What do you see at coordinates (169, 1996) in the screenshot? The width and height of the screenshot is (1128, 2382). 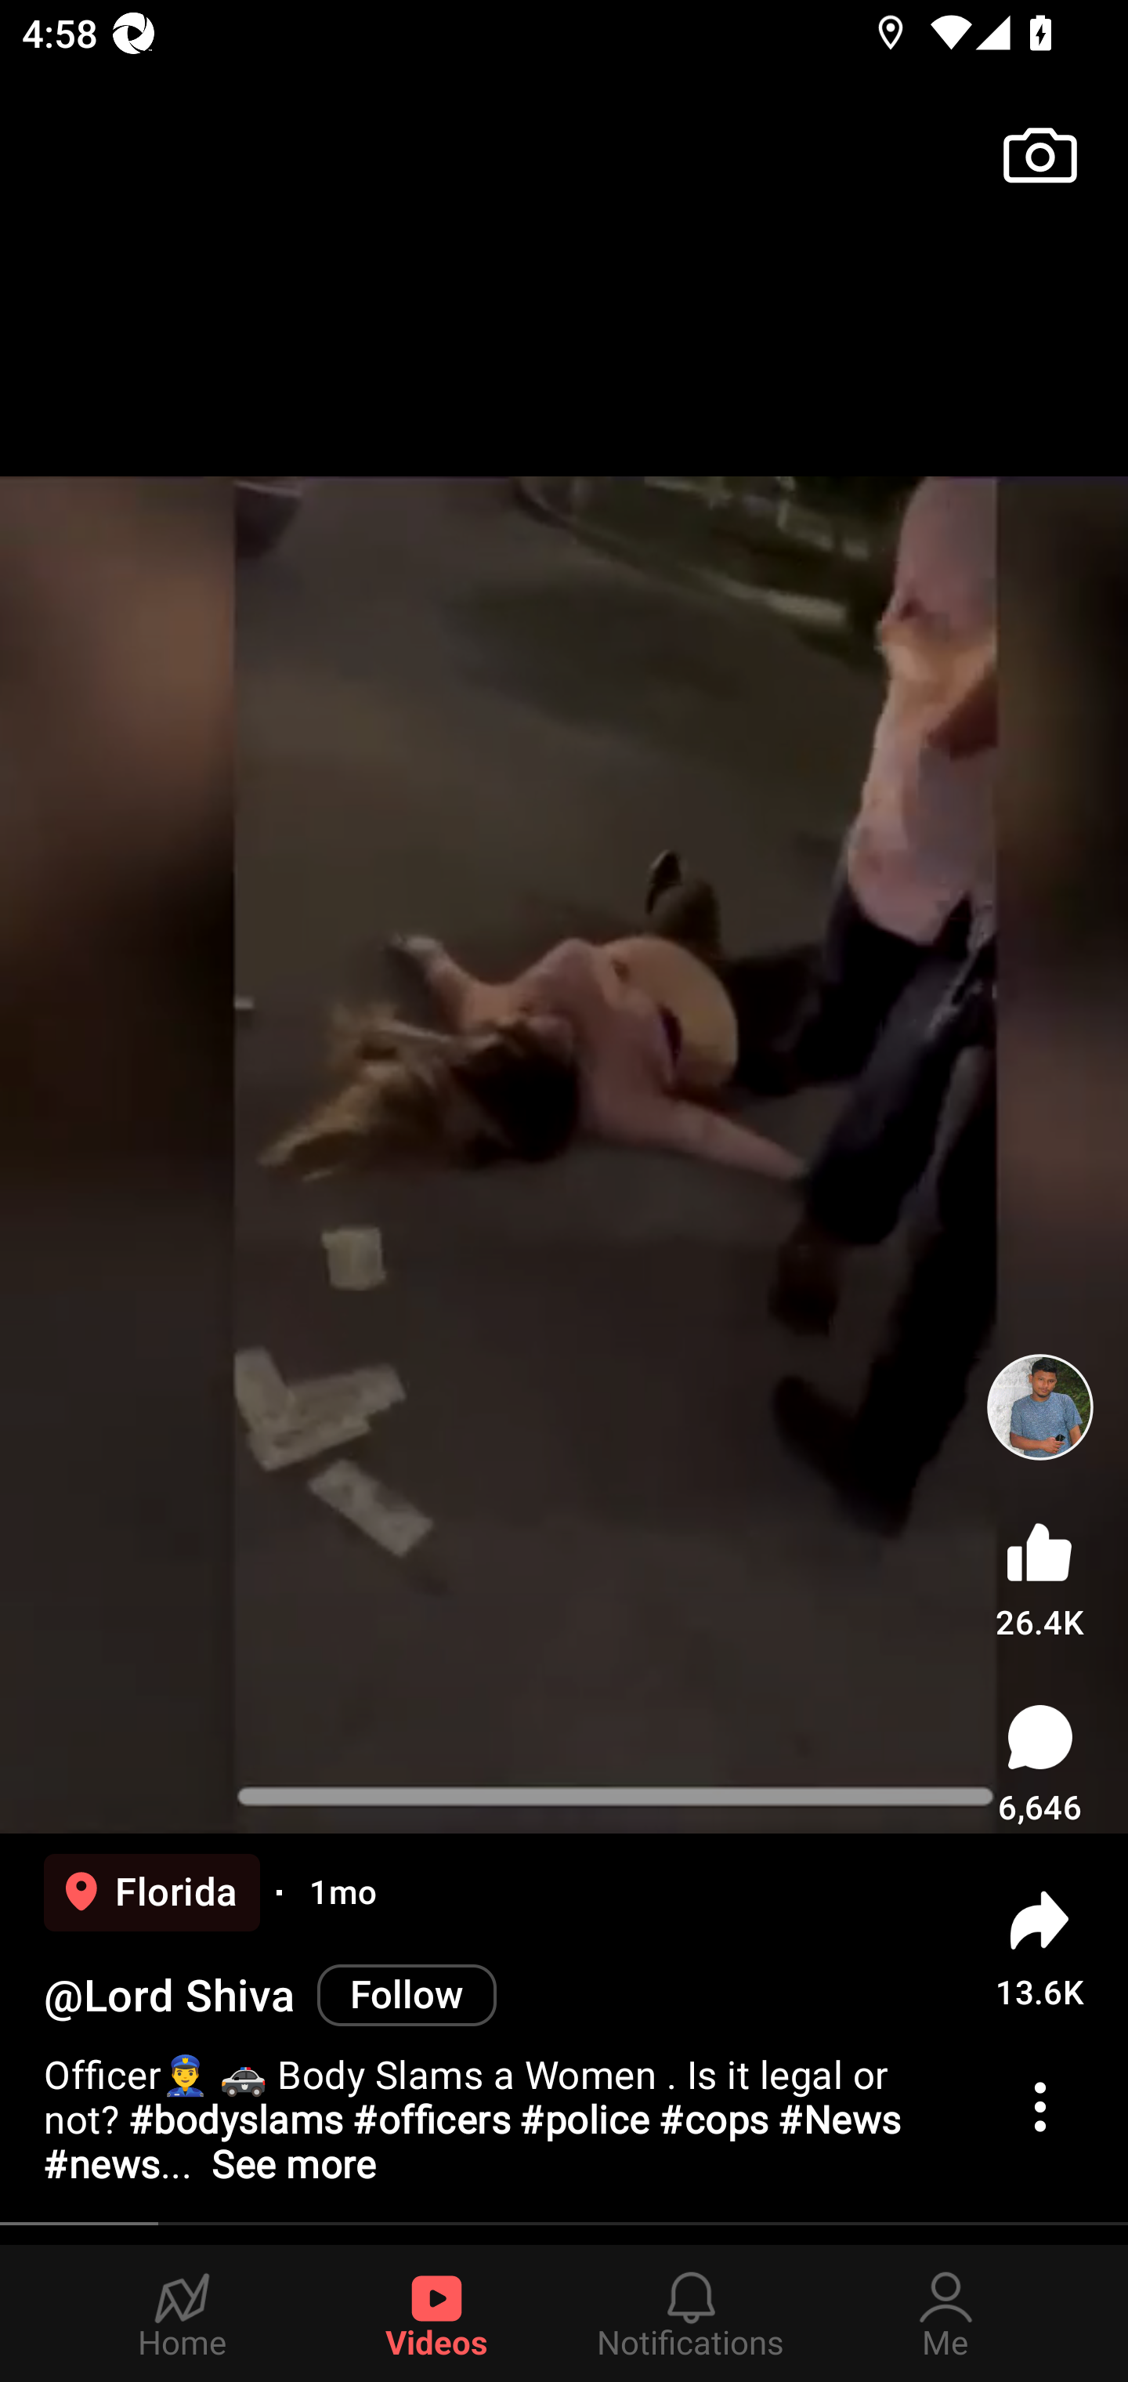 I see `@Lord Shiva` at bounding box center [169, 1996].